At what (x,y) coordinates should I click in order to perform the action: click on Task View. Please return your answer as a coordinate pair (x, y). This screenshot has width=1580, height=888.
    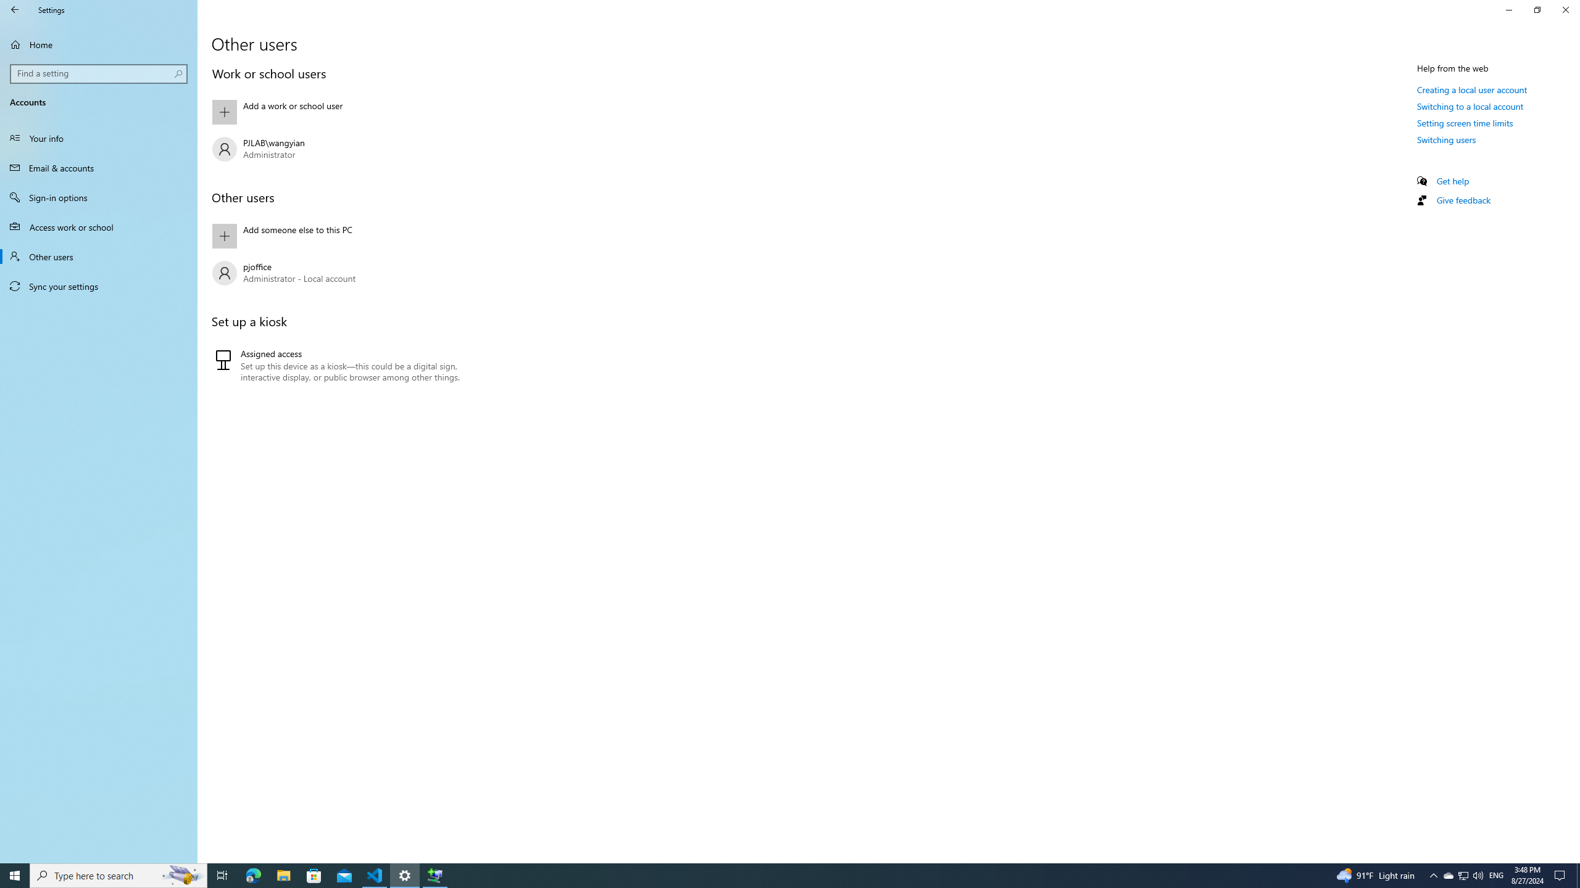
    Looking at the image, I should click on (347, 273).